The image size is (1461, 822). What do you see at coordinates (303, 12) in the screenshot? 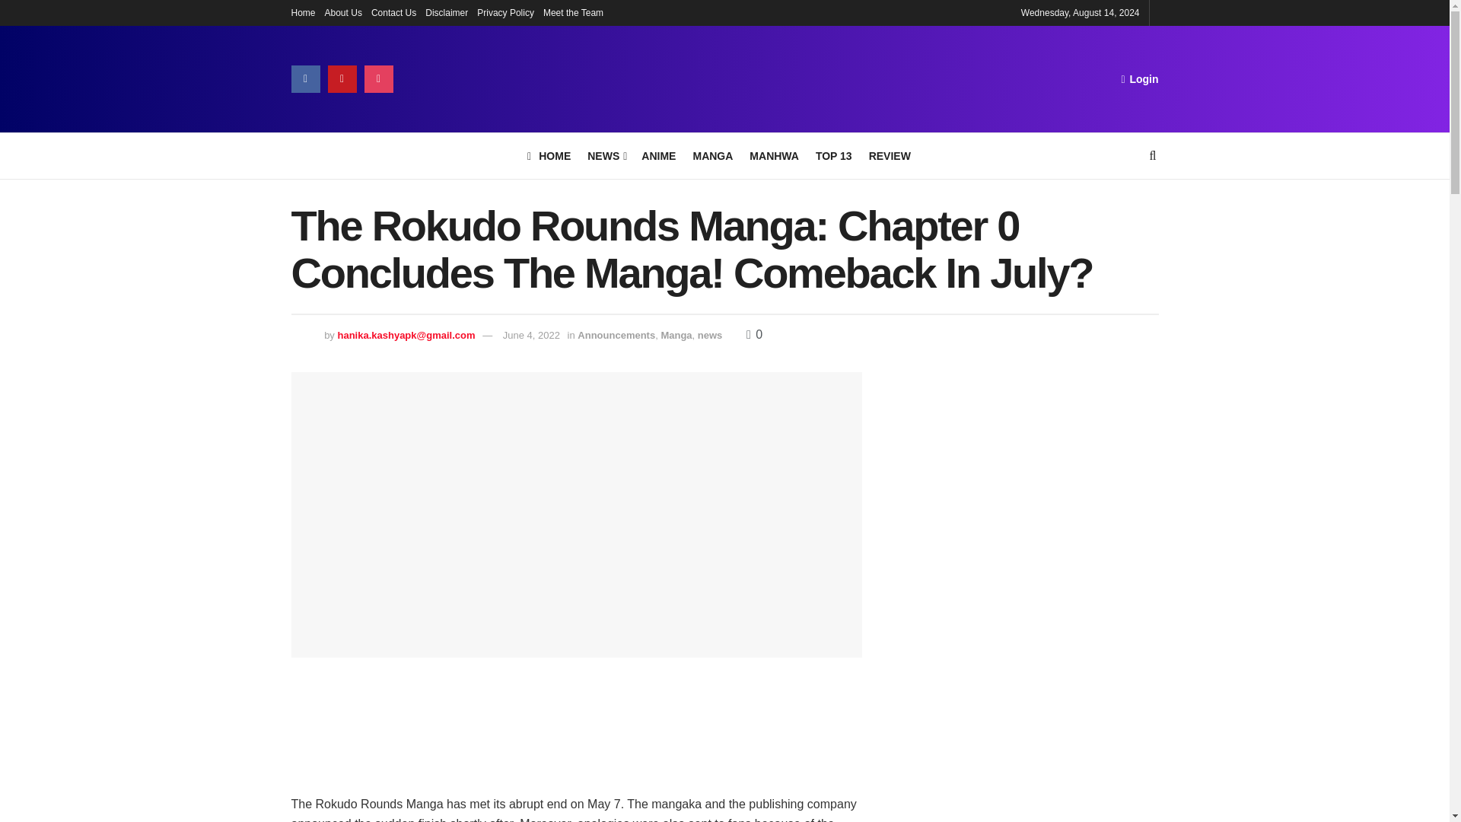
I see `Home` at bounding box center [303, 12].